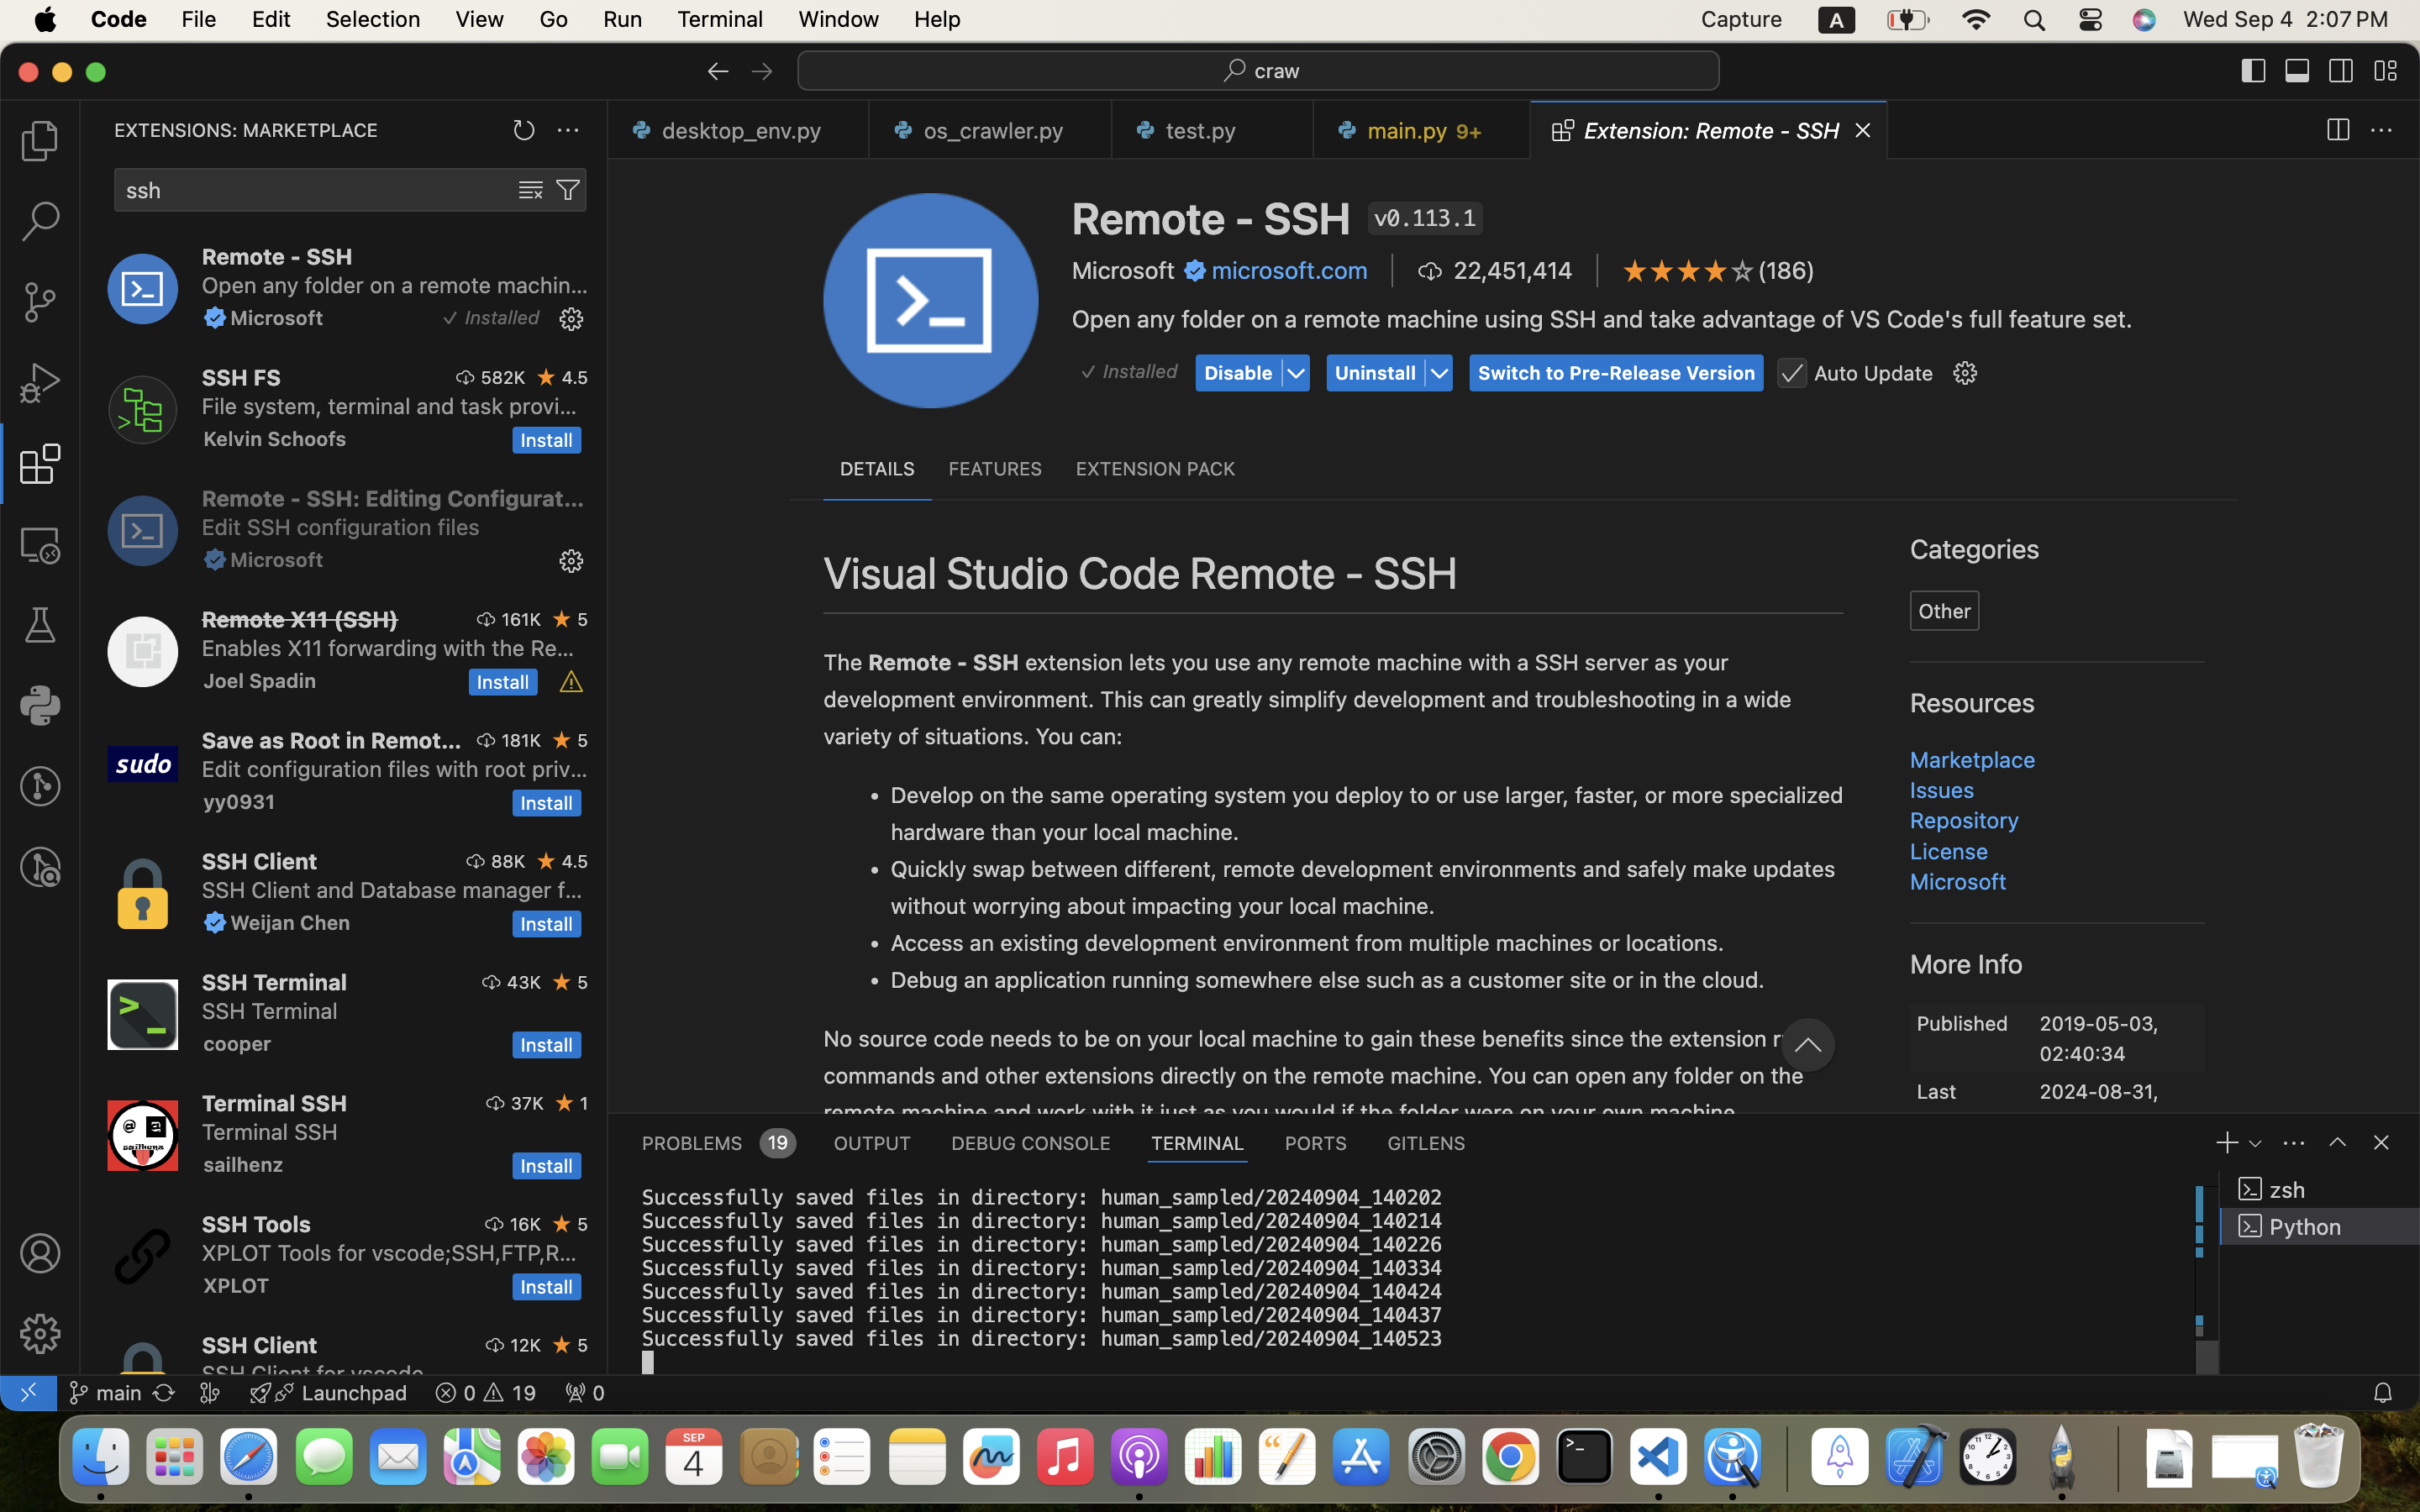 The width and height of the screenshot is (2420, 1512). Describe the element at coordinates (40, 302) in the screenshot. I see `0 ` at that location.